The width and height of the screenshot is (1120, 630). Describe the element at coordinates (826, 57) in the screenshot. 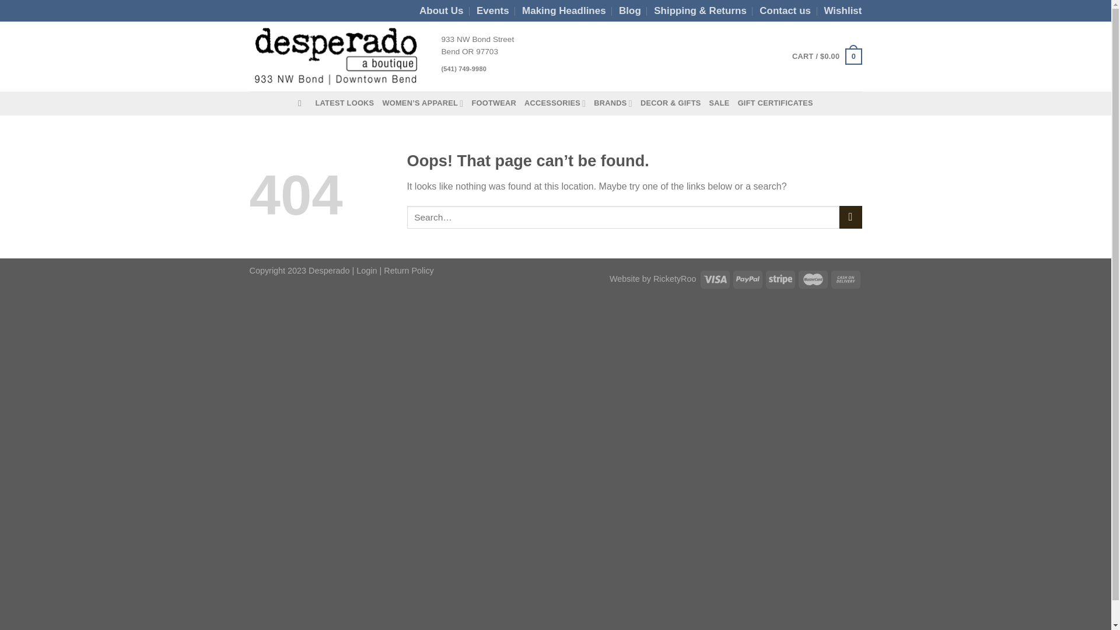

I see `Cart` at that location.